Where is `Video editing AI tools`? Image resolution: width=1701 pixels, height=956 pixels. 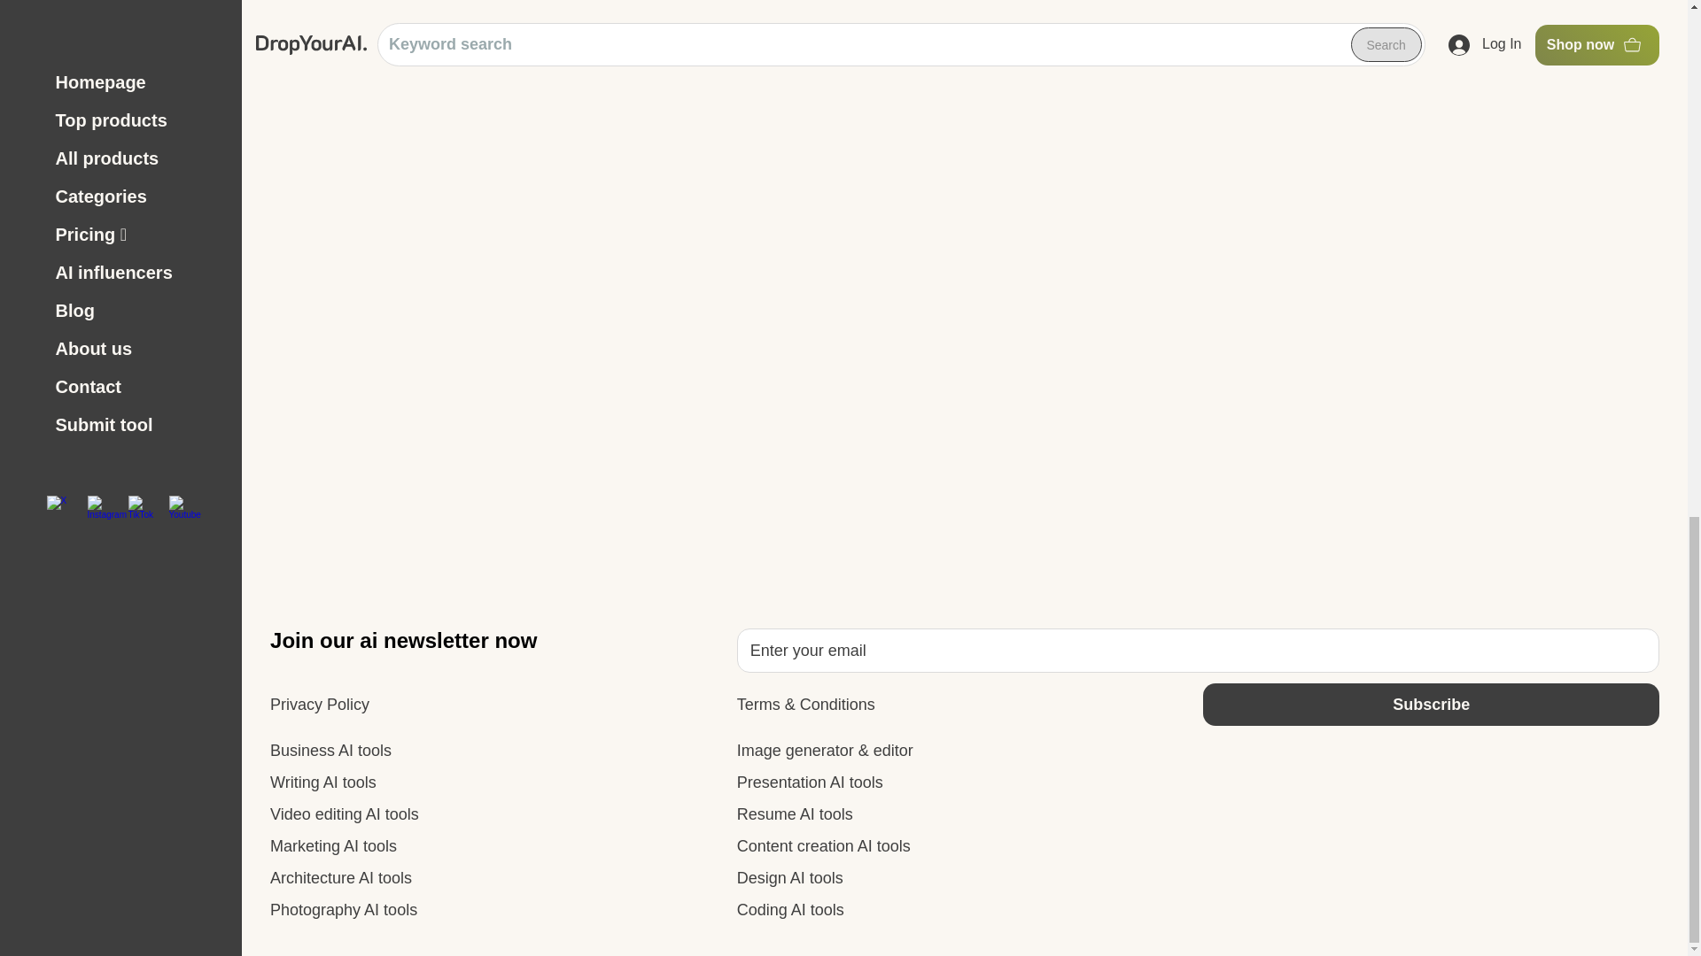 Video editing AI tools is located at coordinates (344, 814).